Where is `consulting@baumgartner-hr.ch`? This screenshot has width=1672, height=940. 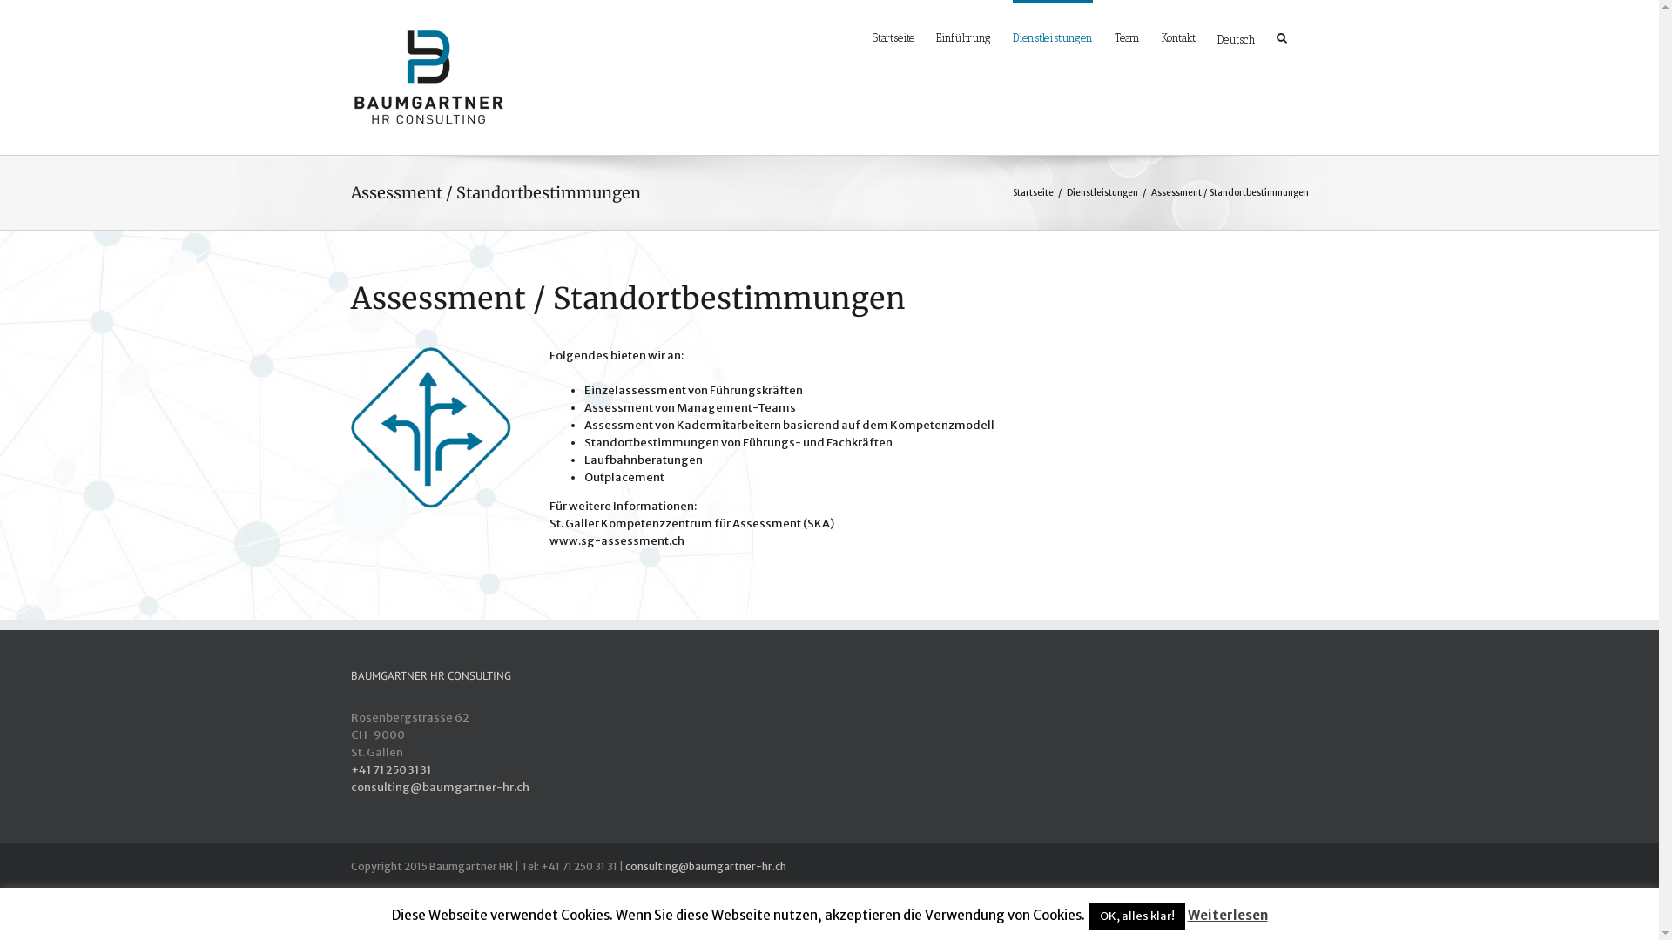
consulting@baumgartner-hr.ch is located at coordinates (439, 787).